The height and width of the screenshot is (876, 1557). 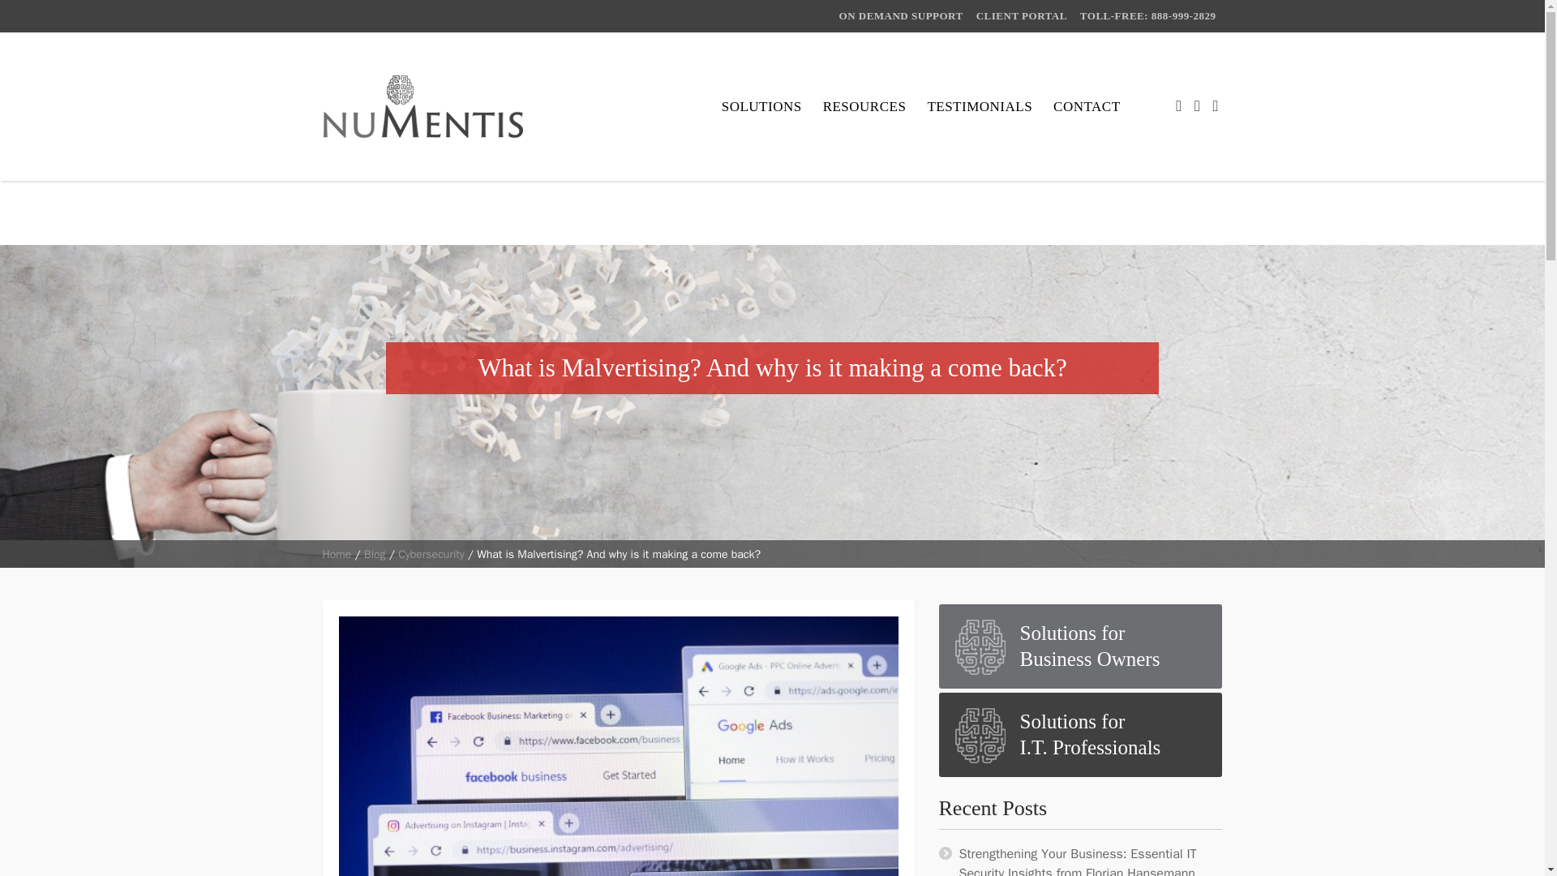 What do you see at coordinates (1080, 646) in the screenshot?
I see `ON DEMAND SUPPORT` at bounding box center [1080, 646].